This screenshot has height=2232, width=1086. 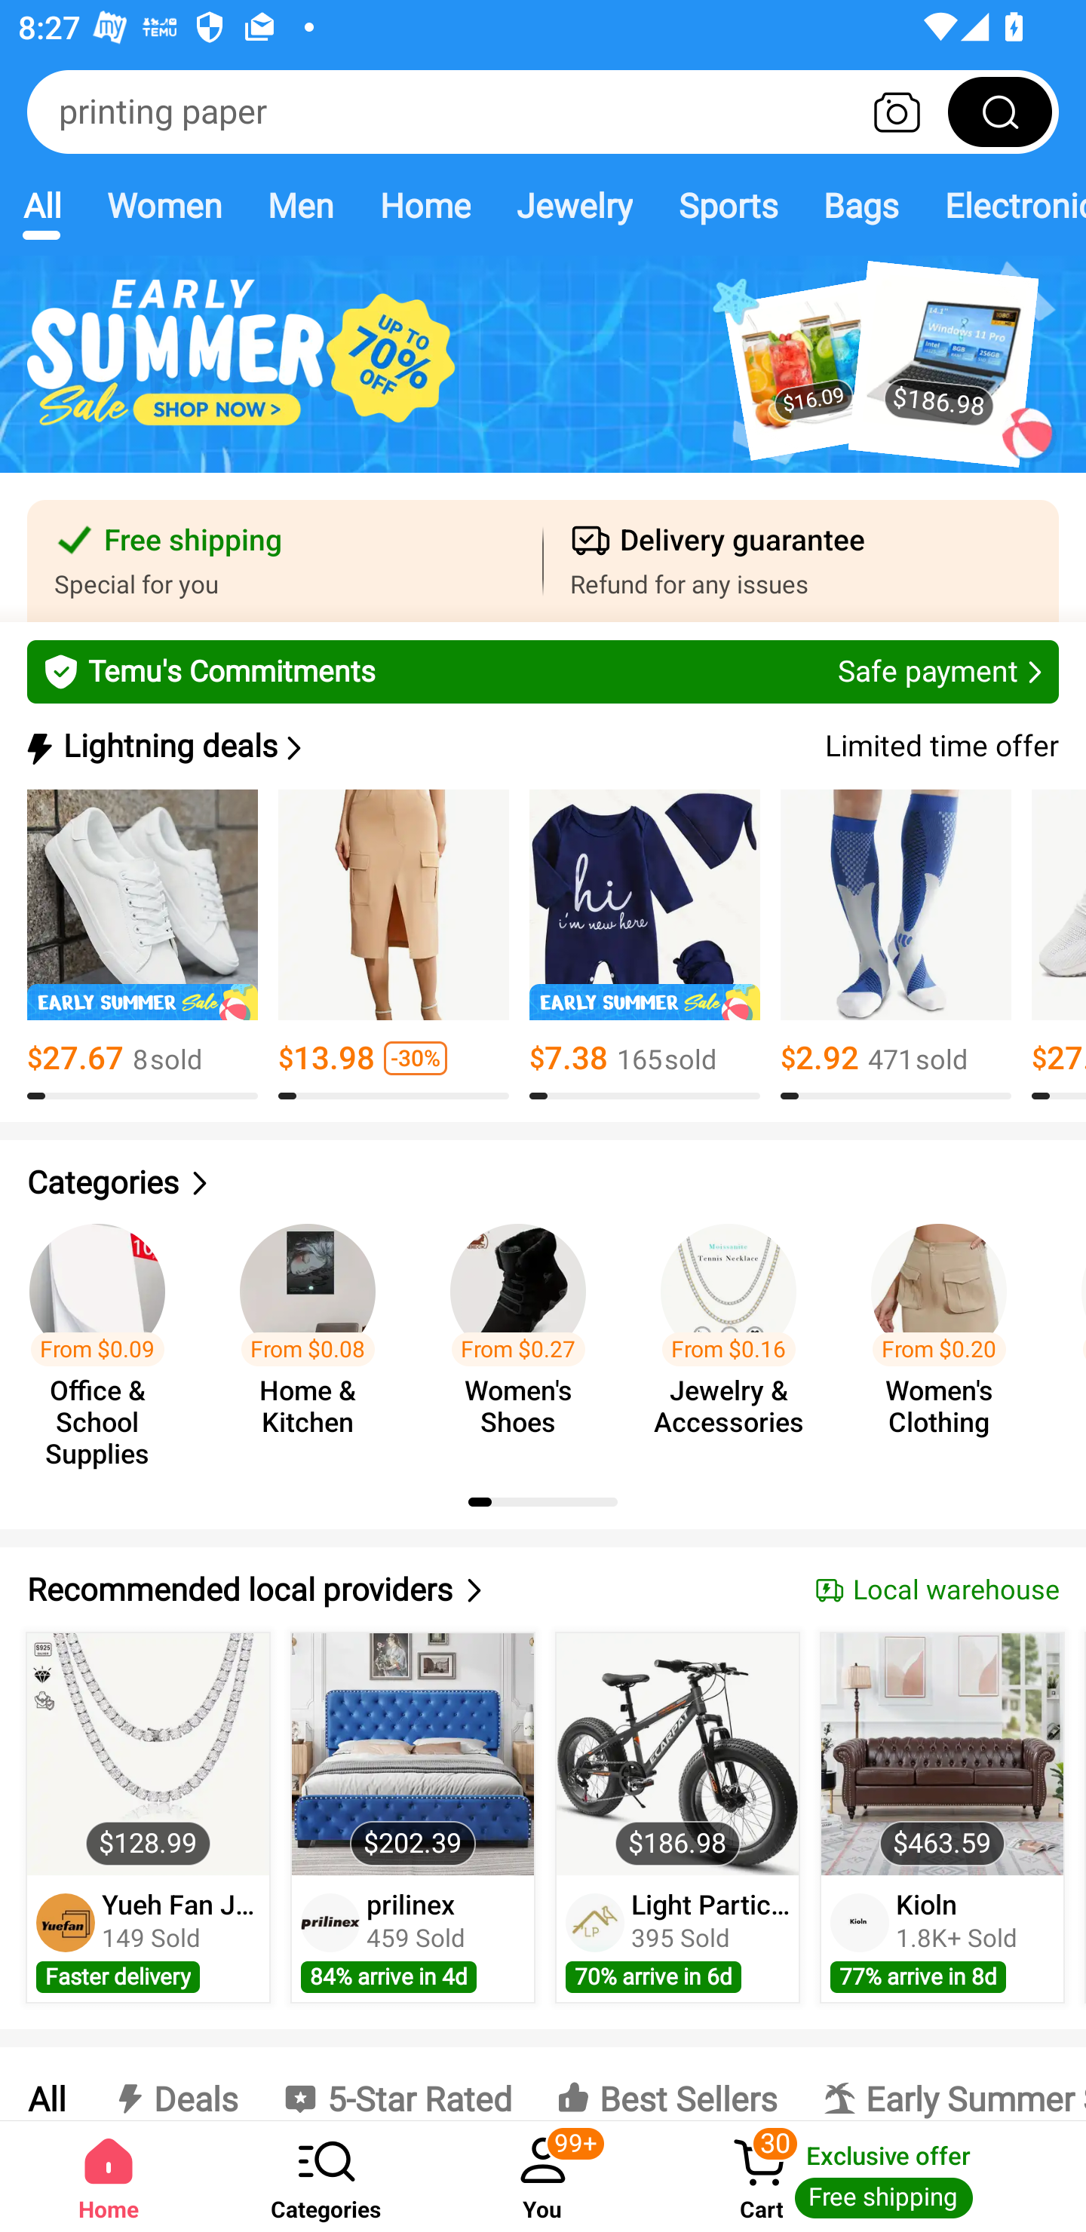 I want to click on Men, so click(x=300, y=205).